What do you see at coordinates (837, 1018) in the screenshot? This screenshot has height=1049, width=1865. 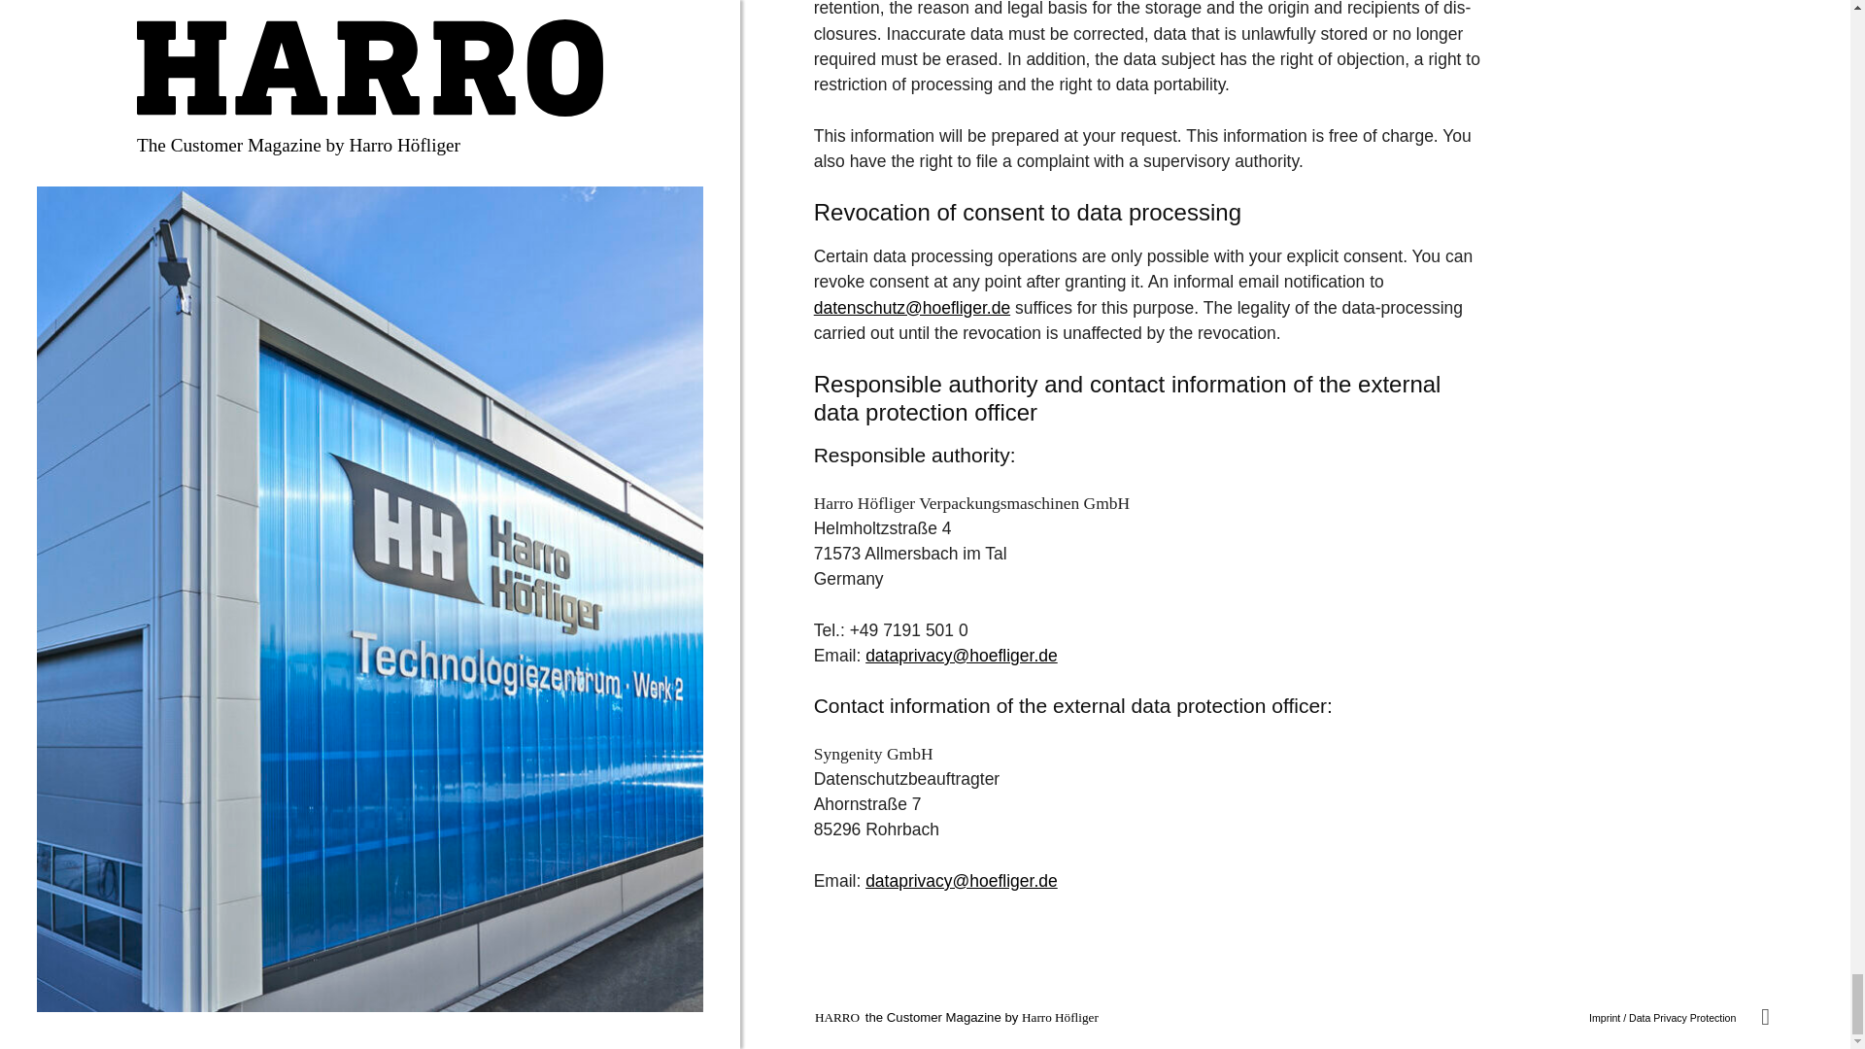 I see `Home` at bounding box center [837, 1018].